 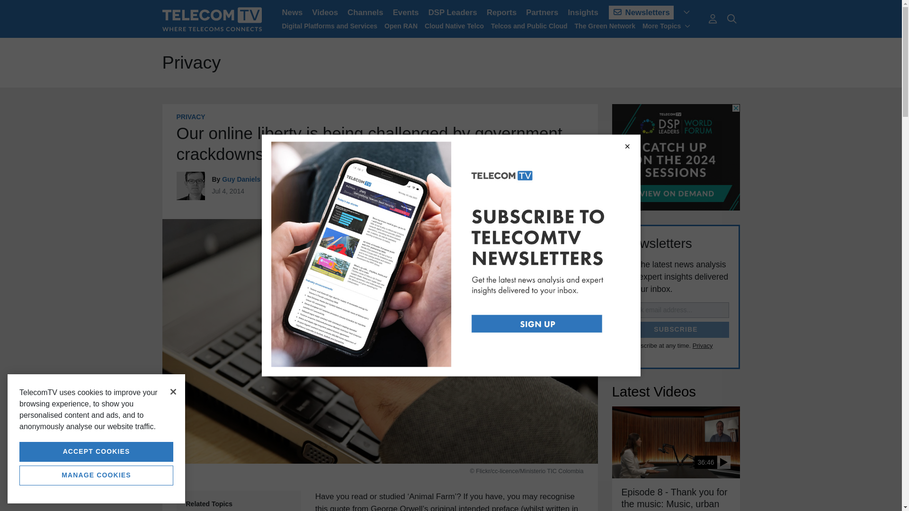 What do you see at coordinates (582, 12) in the screenshot?
I see `Insights` at bounding box center [582, 12].